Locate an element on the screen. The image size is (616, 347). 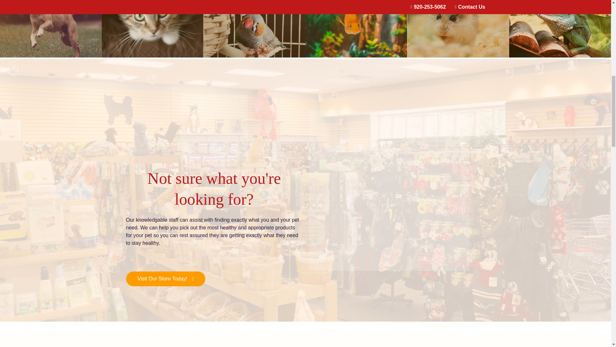
Dogs is located at coordinates (51, 29).